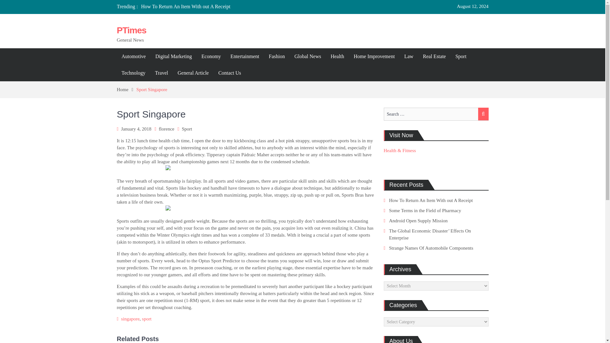 This screenshot has height=343, width=610. Describe the element at coordinates (461, 57) in the screenshot. I see `Sport` at that location.